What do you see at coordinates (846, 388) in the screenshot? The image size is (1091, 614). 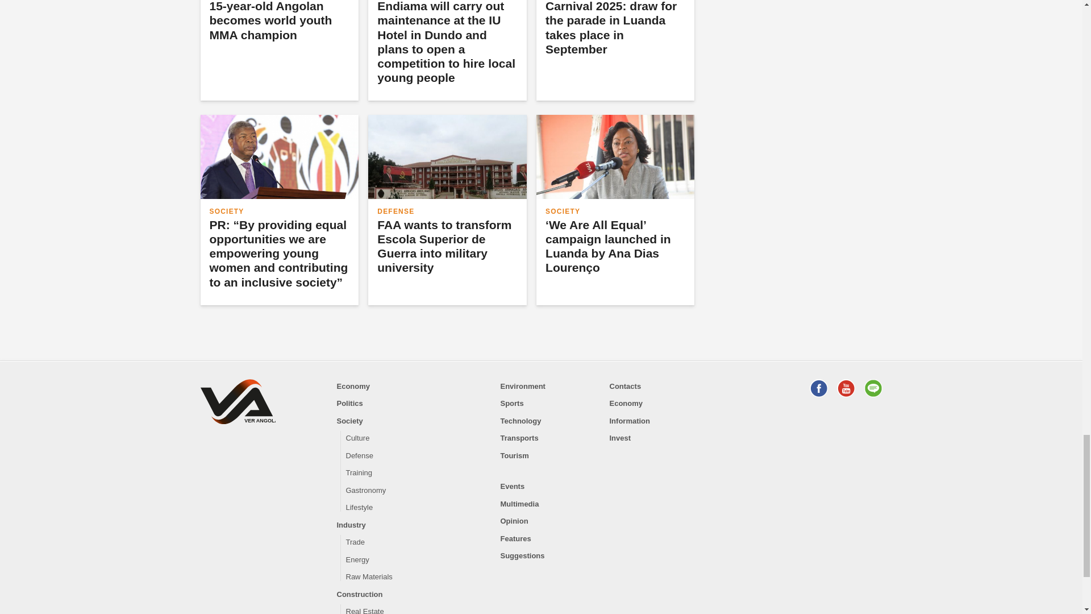 I see `Ver Angola - YouTube` at bounding box center [846, 388].